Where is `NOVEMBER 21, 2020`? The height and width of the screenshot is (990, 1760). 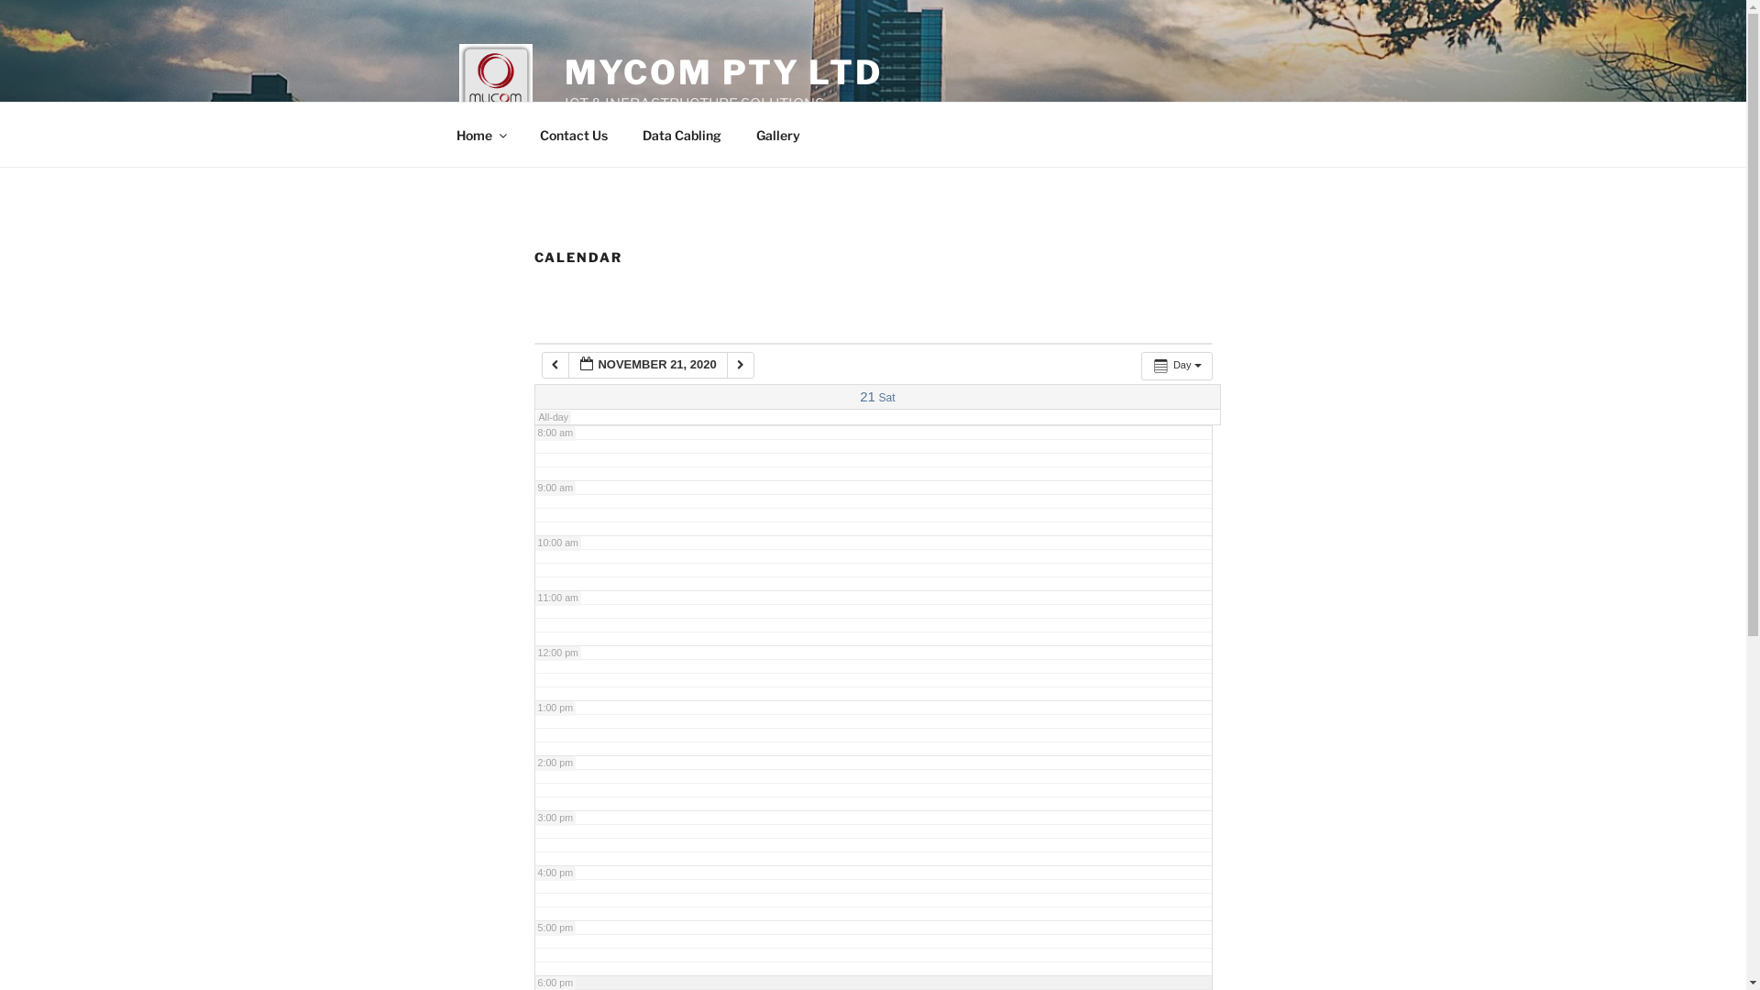 NOVEMBER 21, 2020 is located at coordinates (648, 365).